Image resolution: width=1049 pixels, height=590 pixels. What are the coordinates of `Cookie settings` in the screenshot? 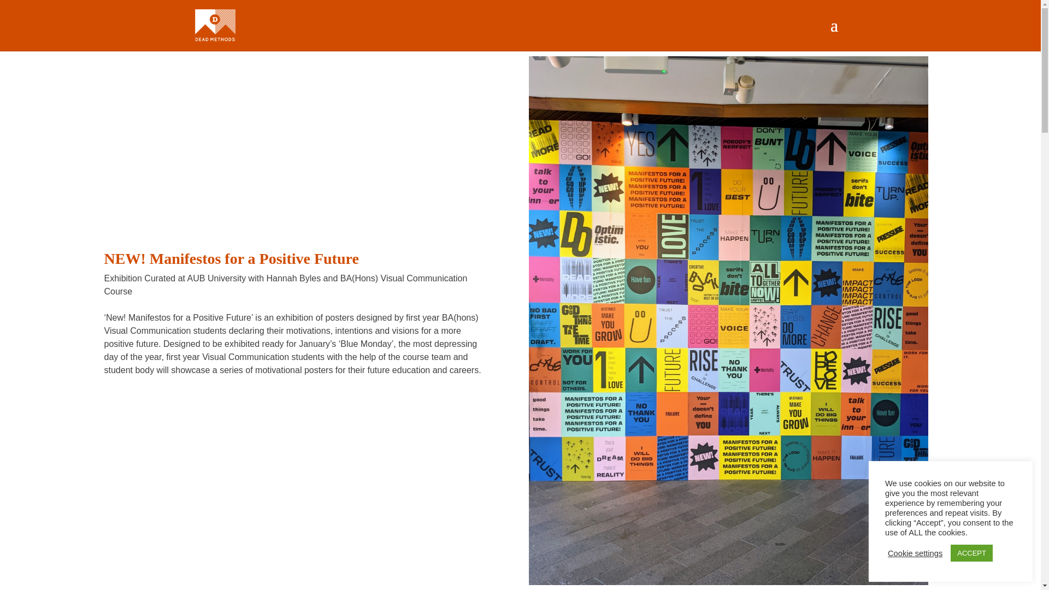 It's located at (915, 553).